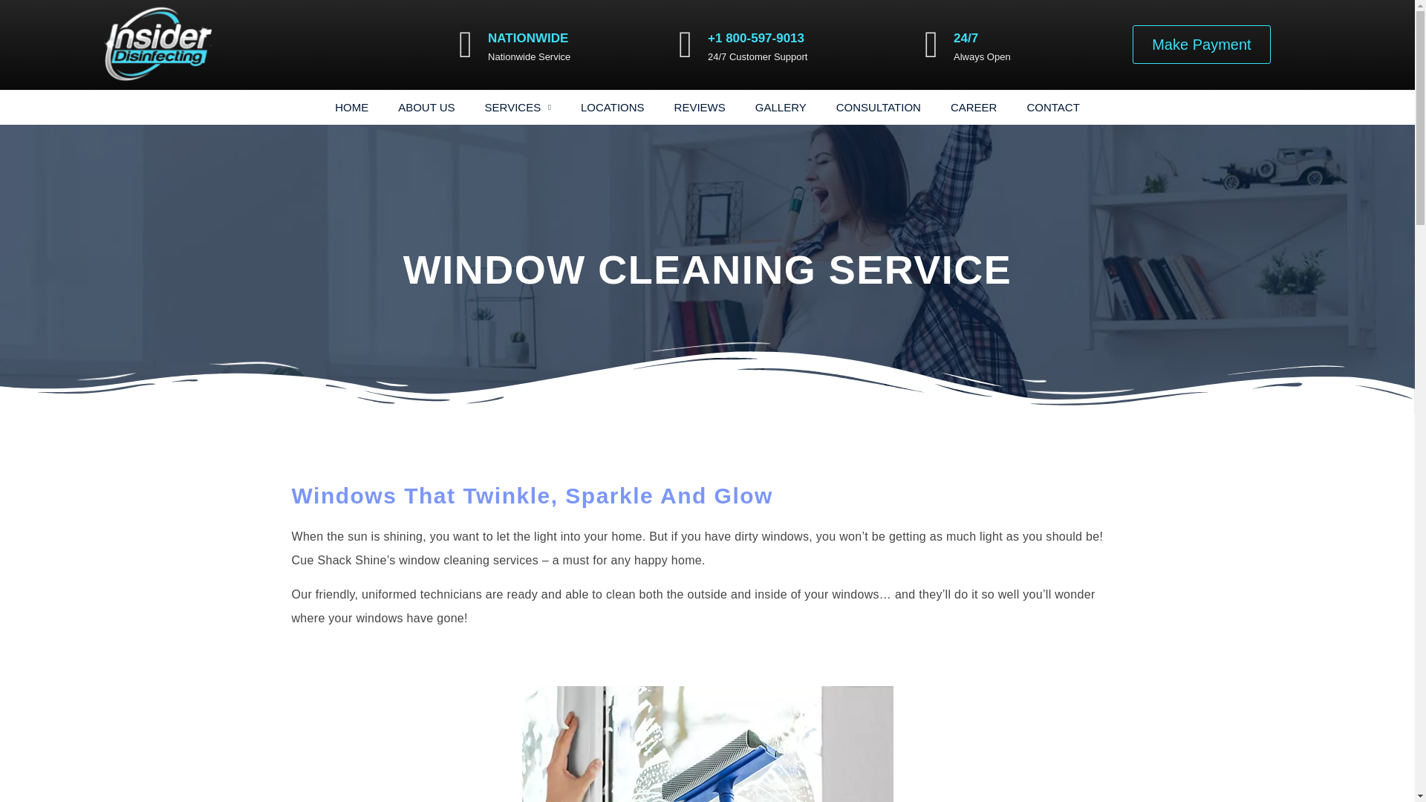 This screenshot has height=802, width=1426. Describe the element at coordinates (518, 108) in the screenshot. I see `SERVICES` at that location.